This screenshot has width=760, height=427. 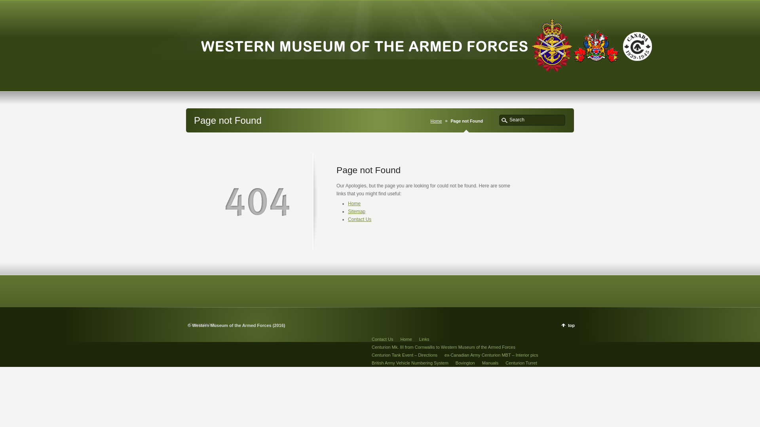 I want to click on search, so click(x=504, y=120).